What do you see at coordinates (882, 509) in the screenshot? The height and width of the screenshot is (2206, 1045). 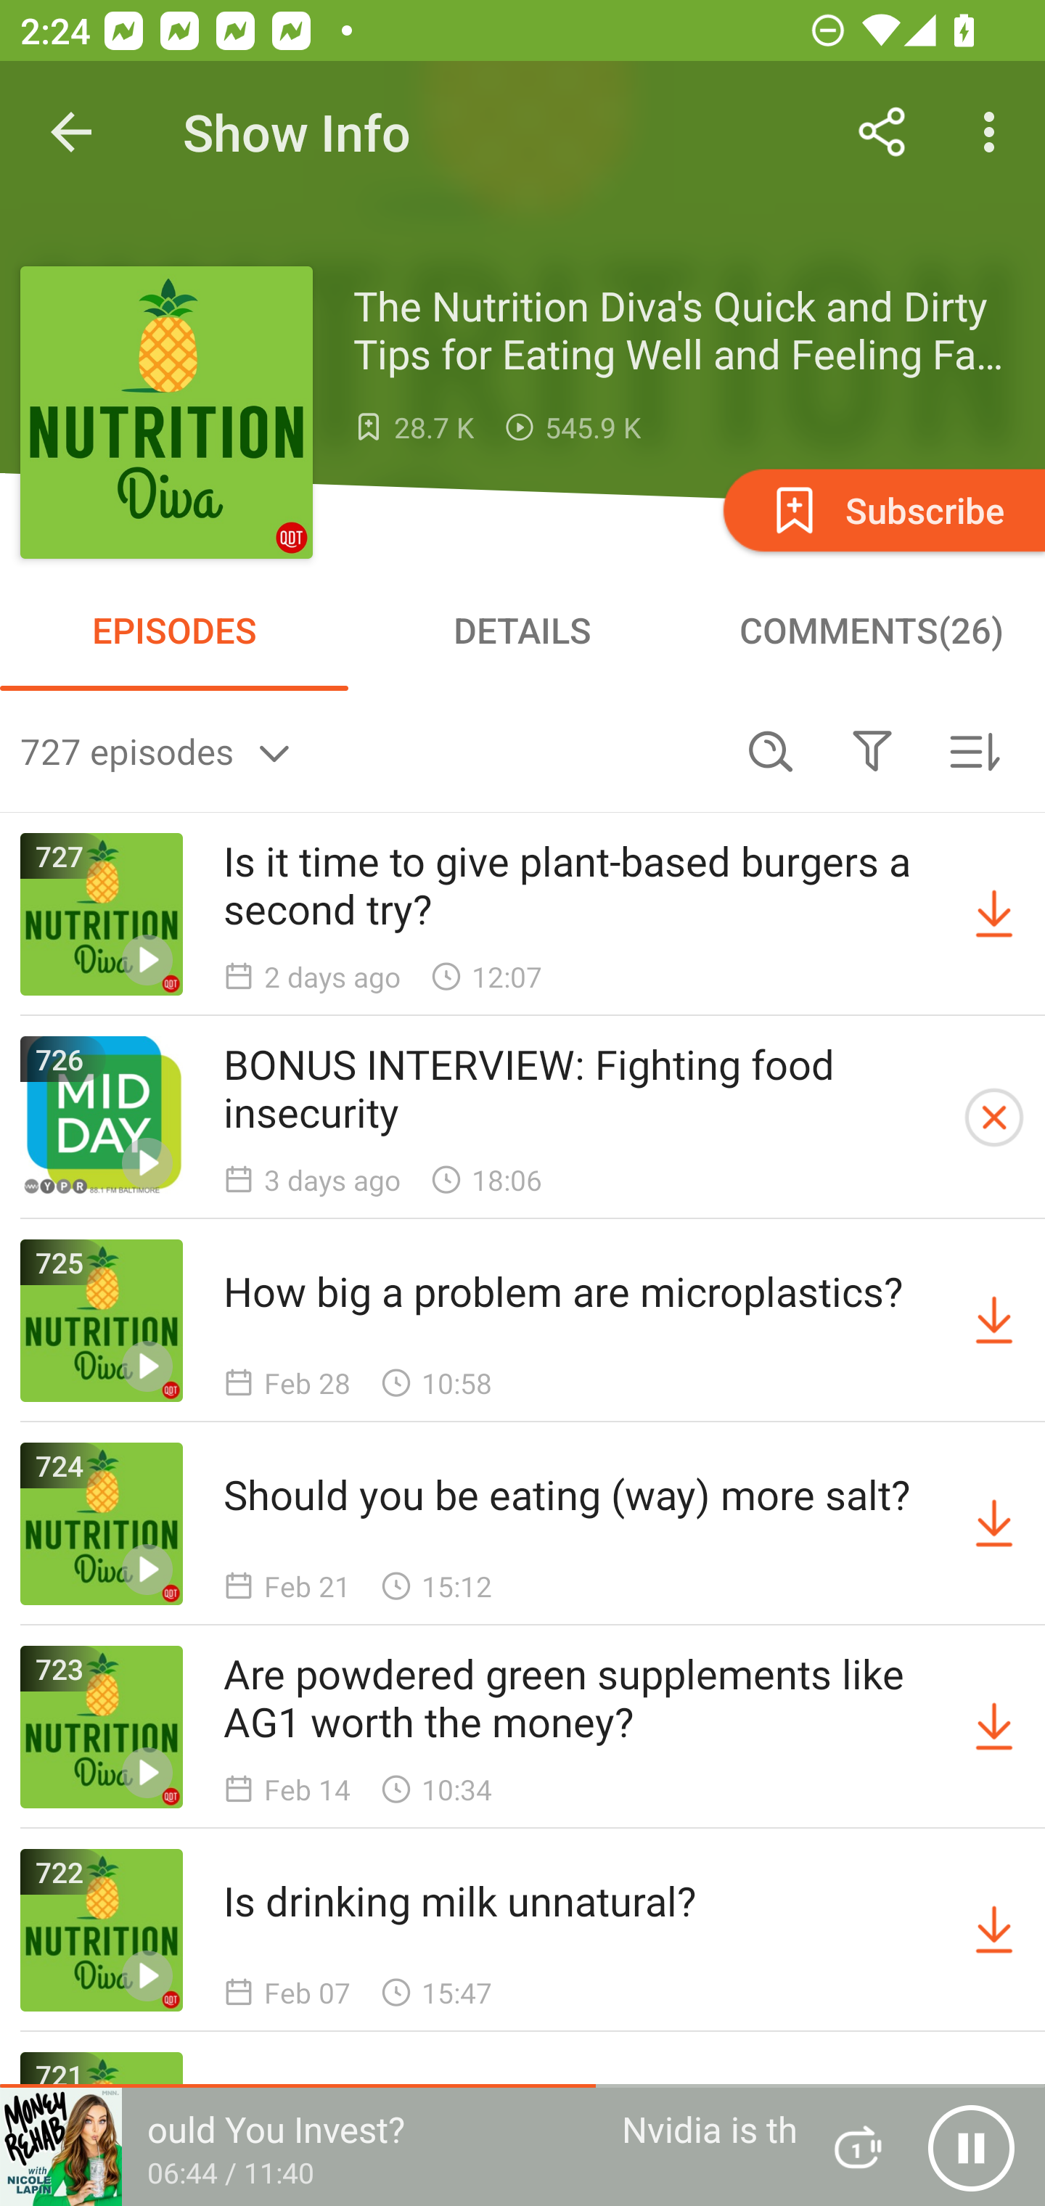 I see `Subscribe` at bounding box center [882, 509].